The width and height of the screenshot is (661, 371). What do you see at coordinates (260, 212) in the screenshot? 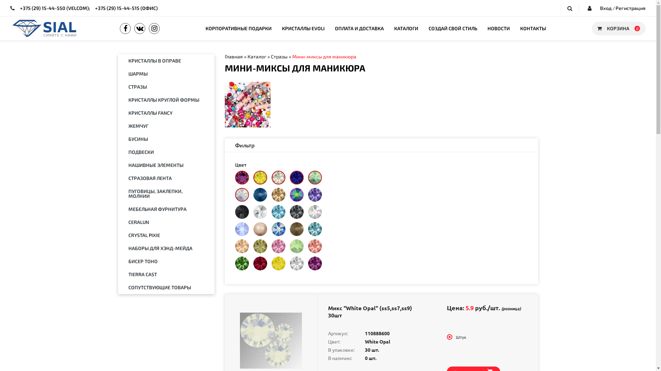
I see `Light Chrome` at bounding box center [260, 212].